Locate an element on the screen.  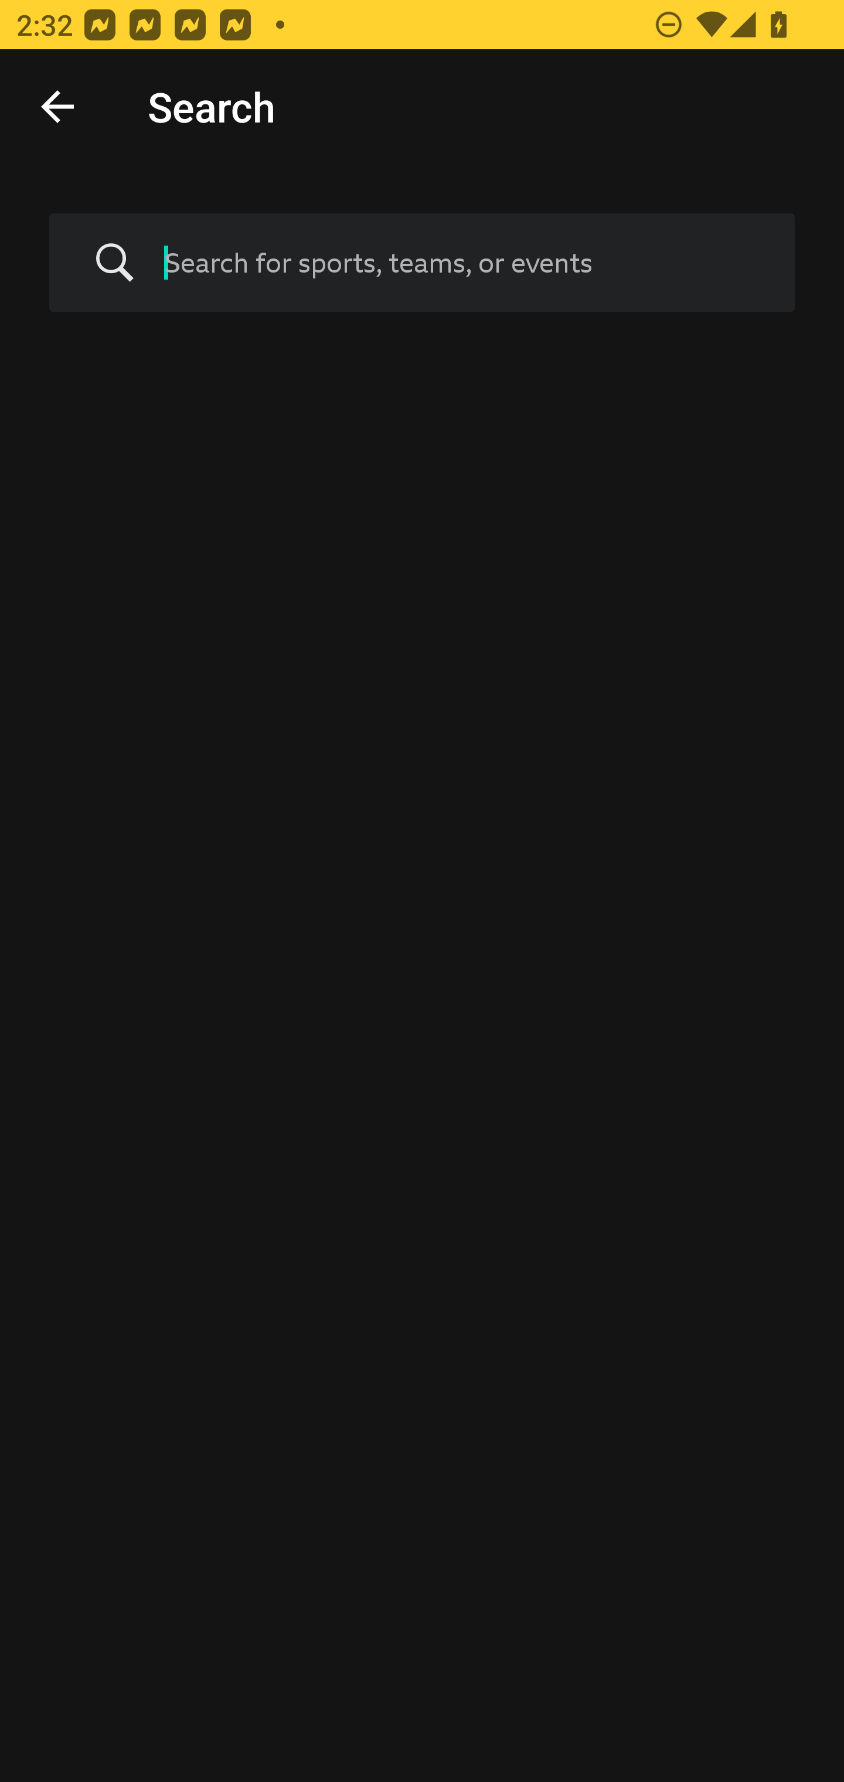
Search for sports, teams, or events is located at coordinates (422, 263).